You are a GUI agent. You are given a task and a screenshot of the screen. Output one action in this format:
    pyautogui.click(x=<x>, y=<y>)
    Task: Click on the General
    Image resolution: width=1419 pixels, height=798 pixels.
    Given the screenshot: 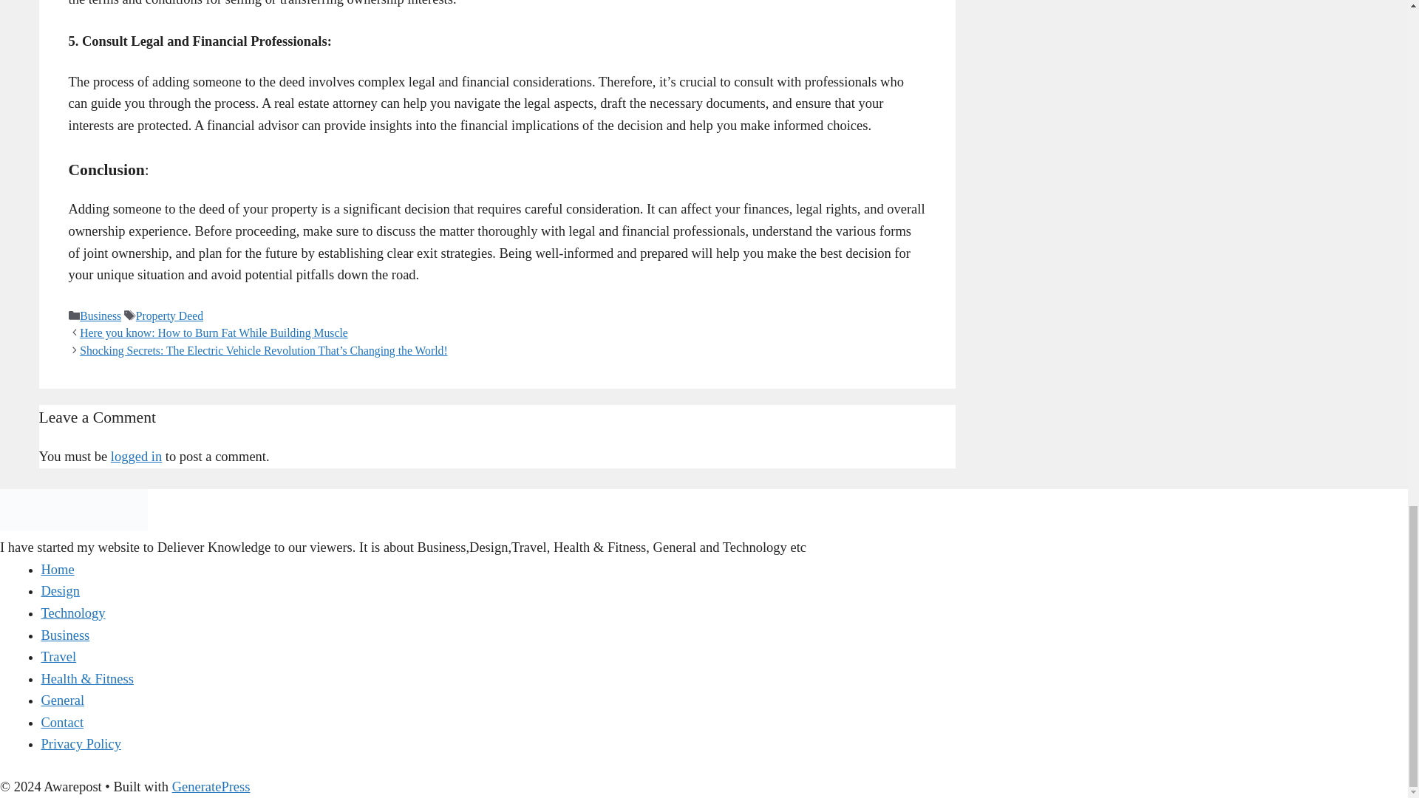 What is the action you would take?
    pyautogui.click(x=63, y=700)
    